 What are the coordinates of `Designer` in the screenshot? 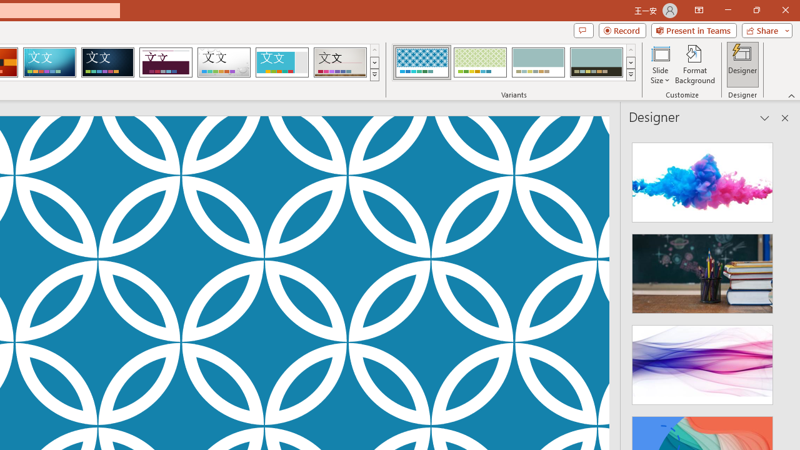 It's located at (742, 64).